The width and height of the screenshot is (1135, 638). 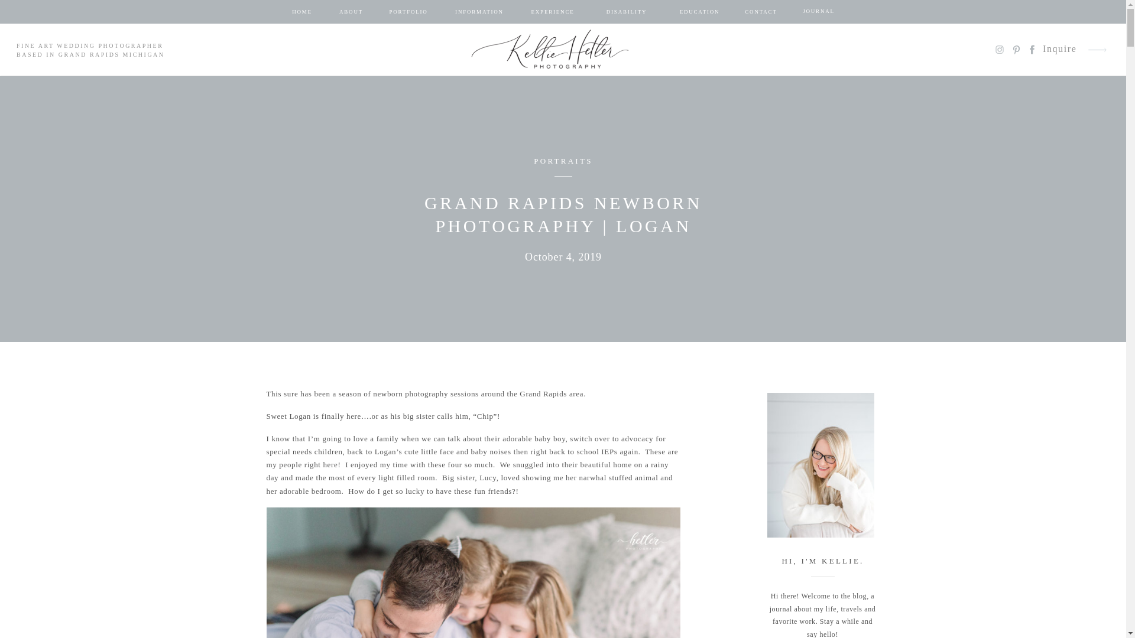 What do you see at coordinates (626, 12) in the screenshot?
I see `DISABILITY` at bounding box center [626, 12].